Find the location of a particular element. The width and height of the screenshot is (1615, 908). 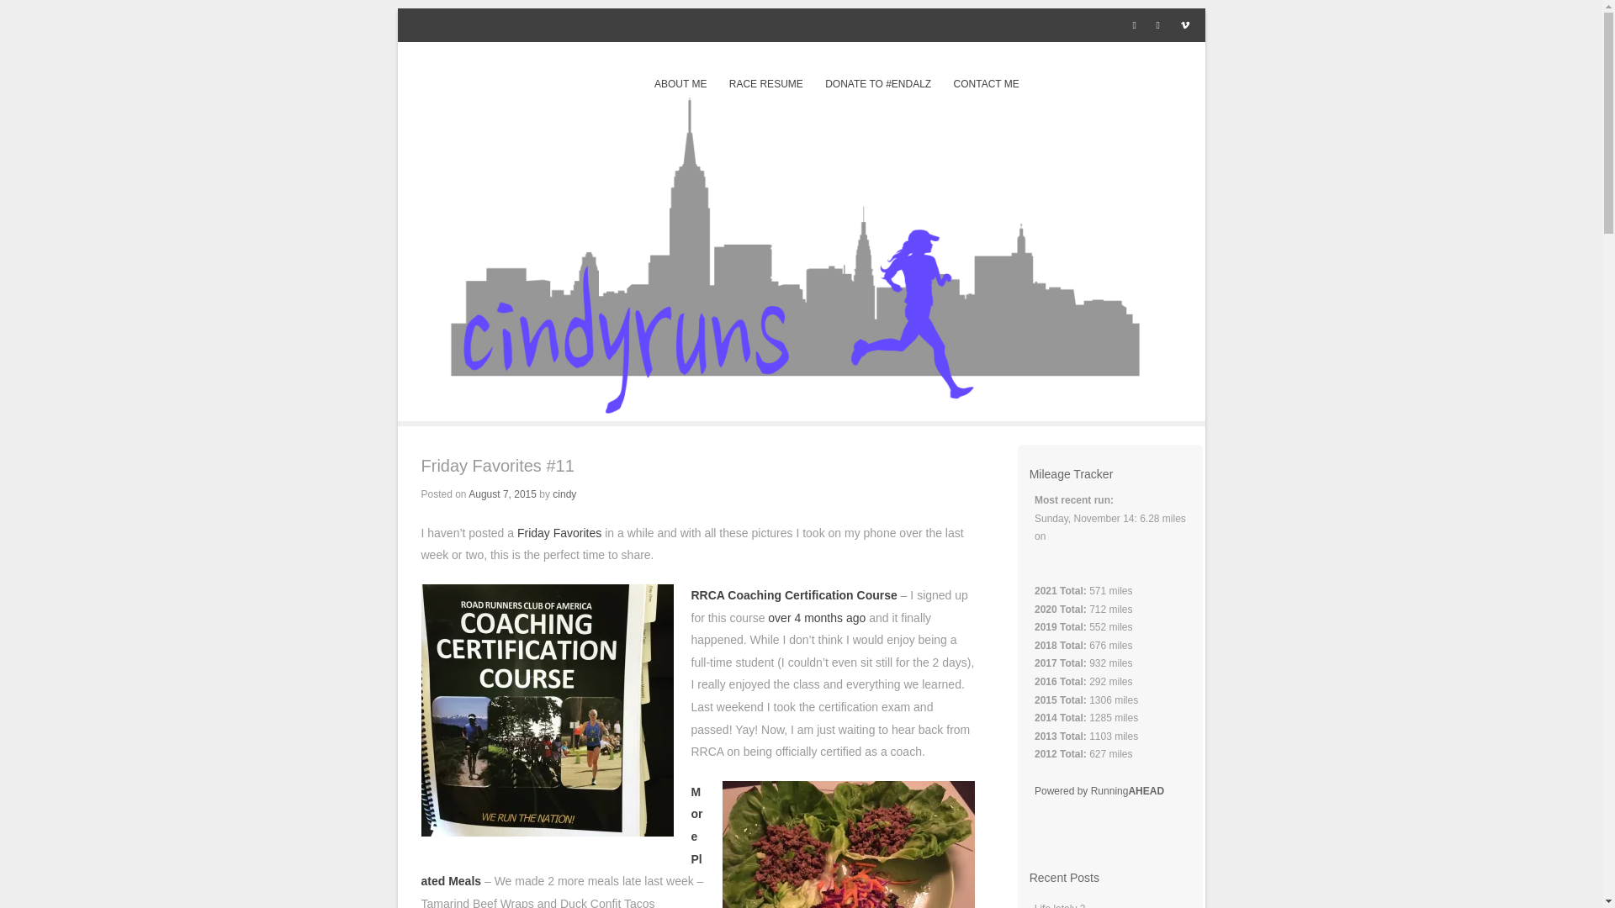

RACE RESUME is located at coordinates (765, 84).